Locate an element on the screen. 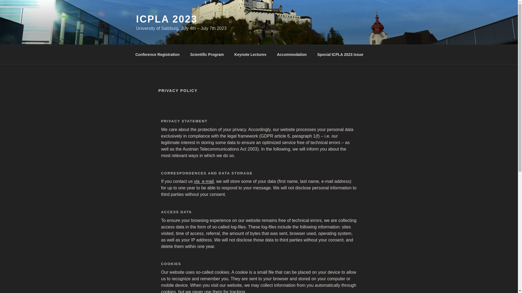  ICPLA 2023 is located at coordinates (166, 19).